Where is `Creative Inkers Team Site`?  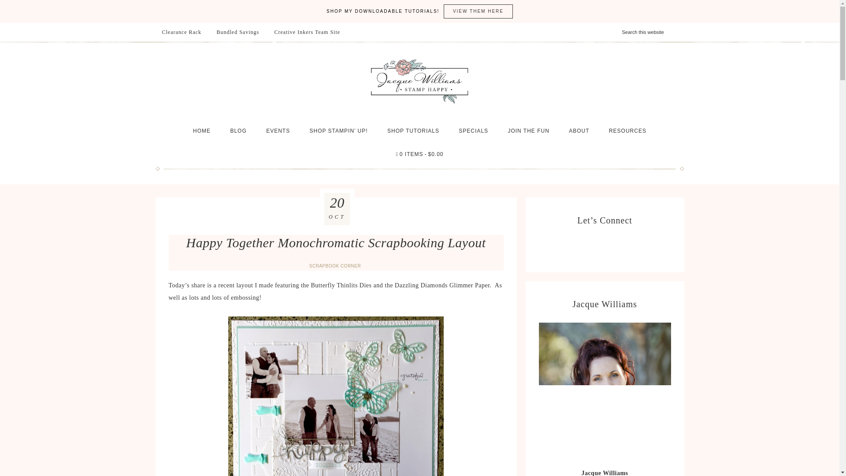 Creative Inkers Team Site is located at coordinates (307, 32).